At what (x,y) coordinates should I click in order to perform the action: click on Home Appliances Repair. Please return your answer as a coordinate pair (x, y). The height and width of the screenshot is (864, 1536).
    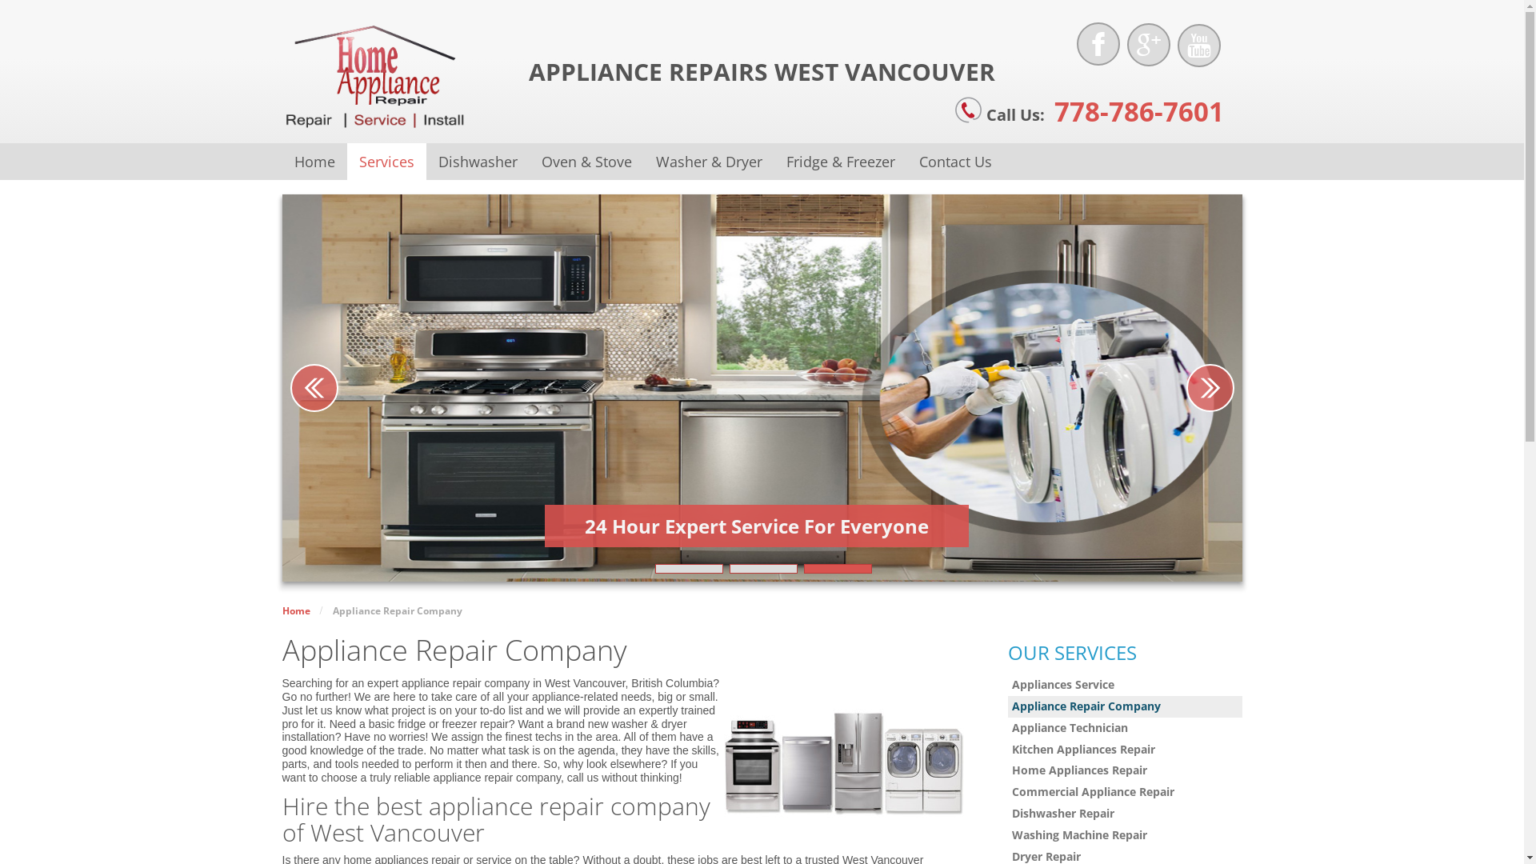
    Looking at the image, I should click on (1125, 771).